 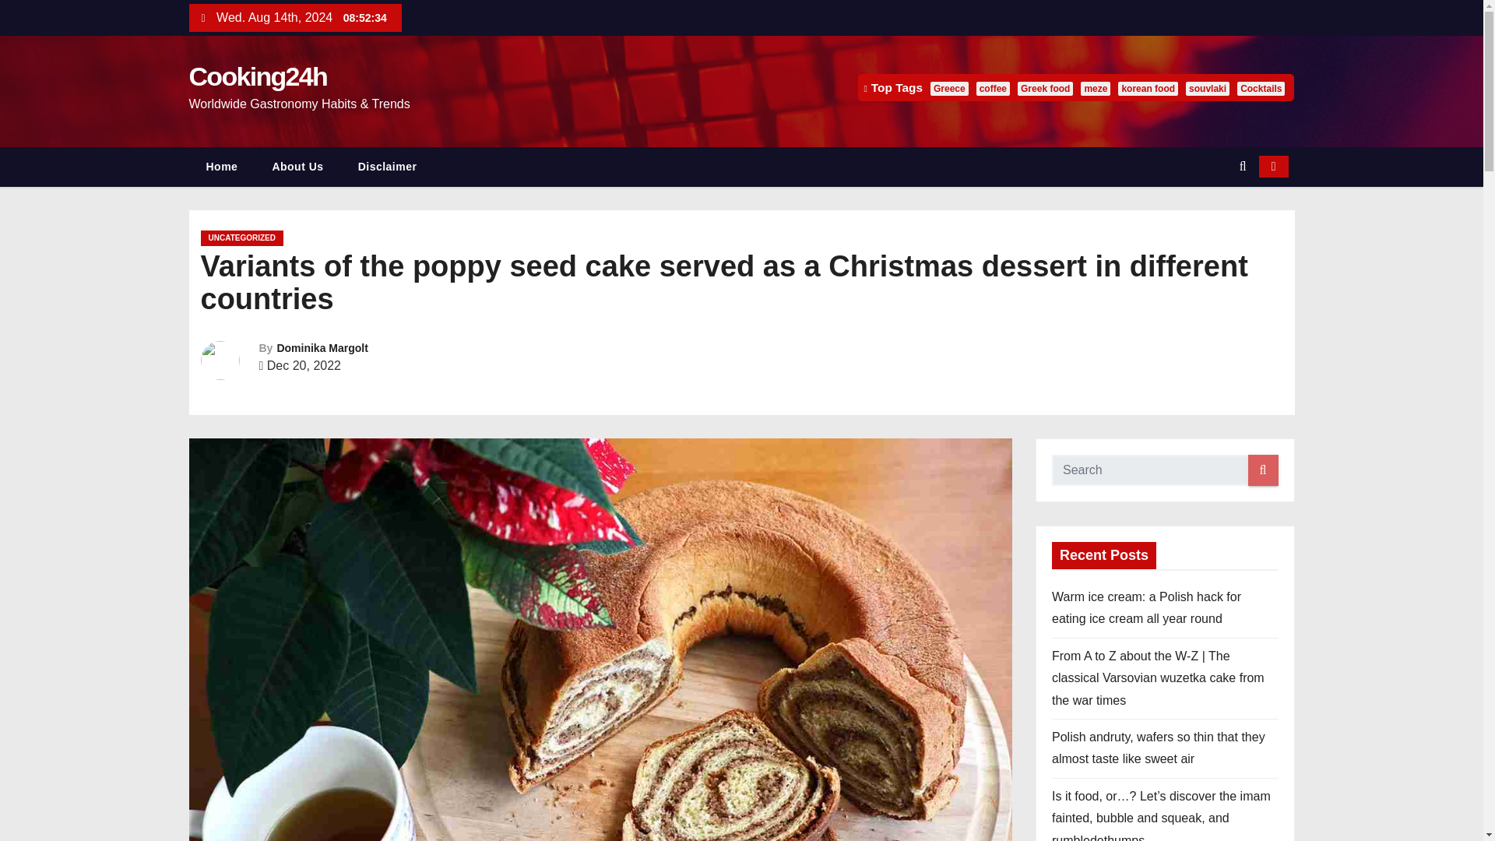 I want to click on souvlaki, so click(x=1207, y=89).